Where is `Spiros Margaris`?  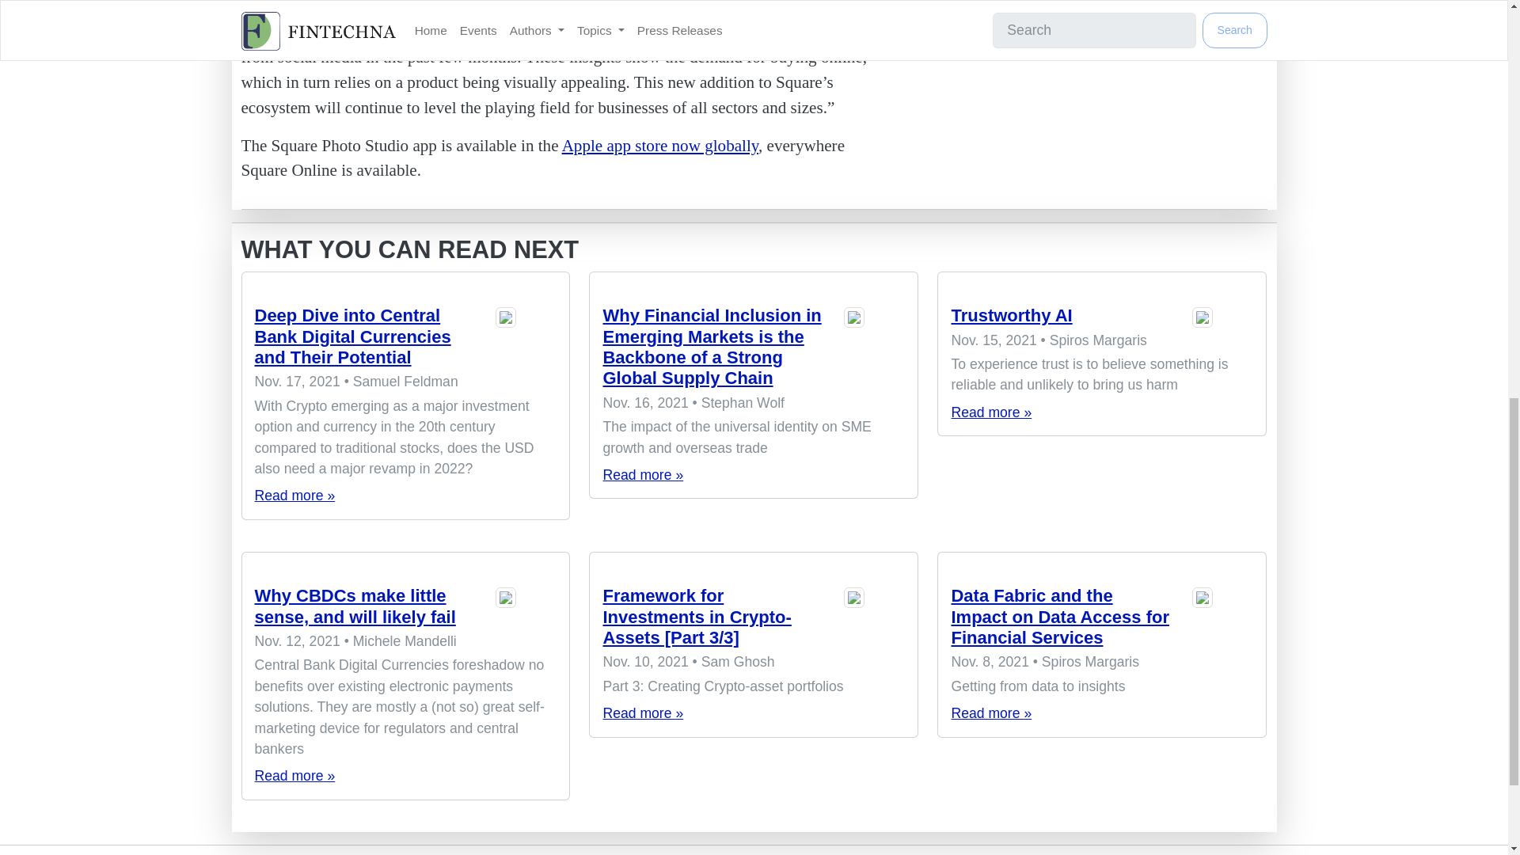 Spiros Margaris is located at coordinates (1222, 318).